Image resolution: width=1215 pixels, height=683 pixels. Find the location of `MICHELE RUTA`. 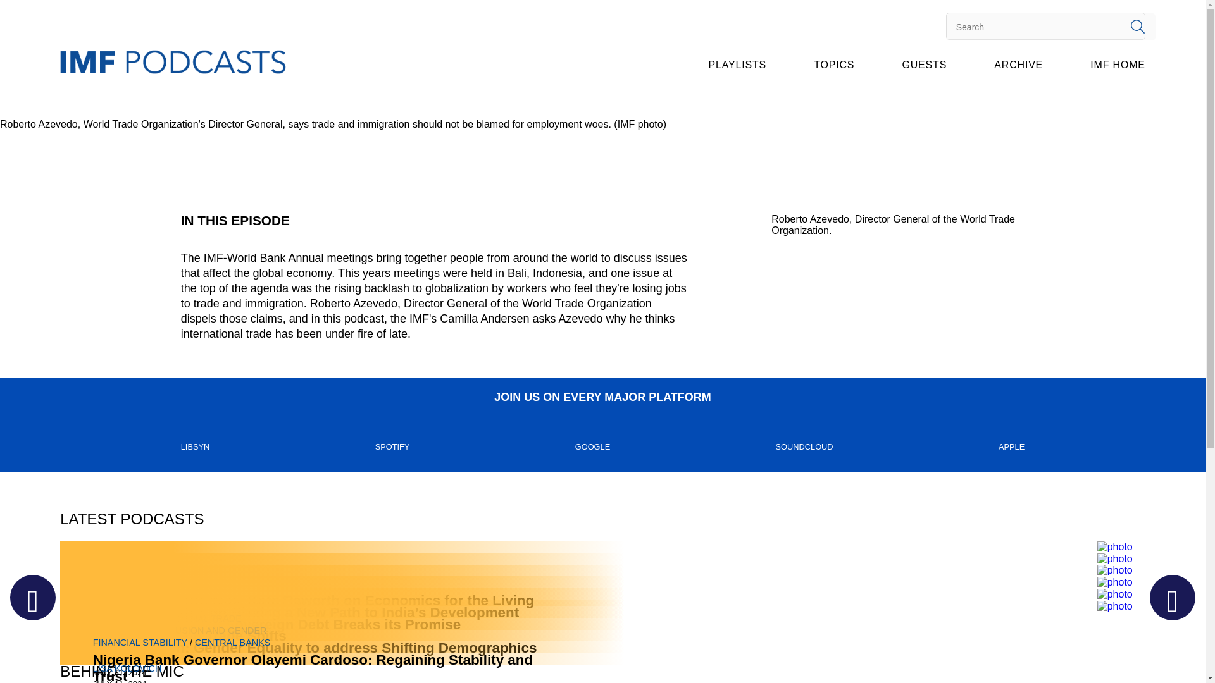

MICHELE RUTA is located at coordinates (127, 656).